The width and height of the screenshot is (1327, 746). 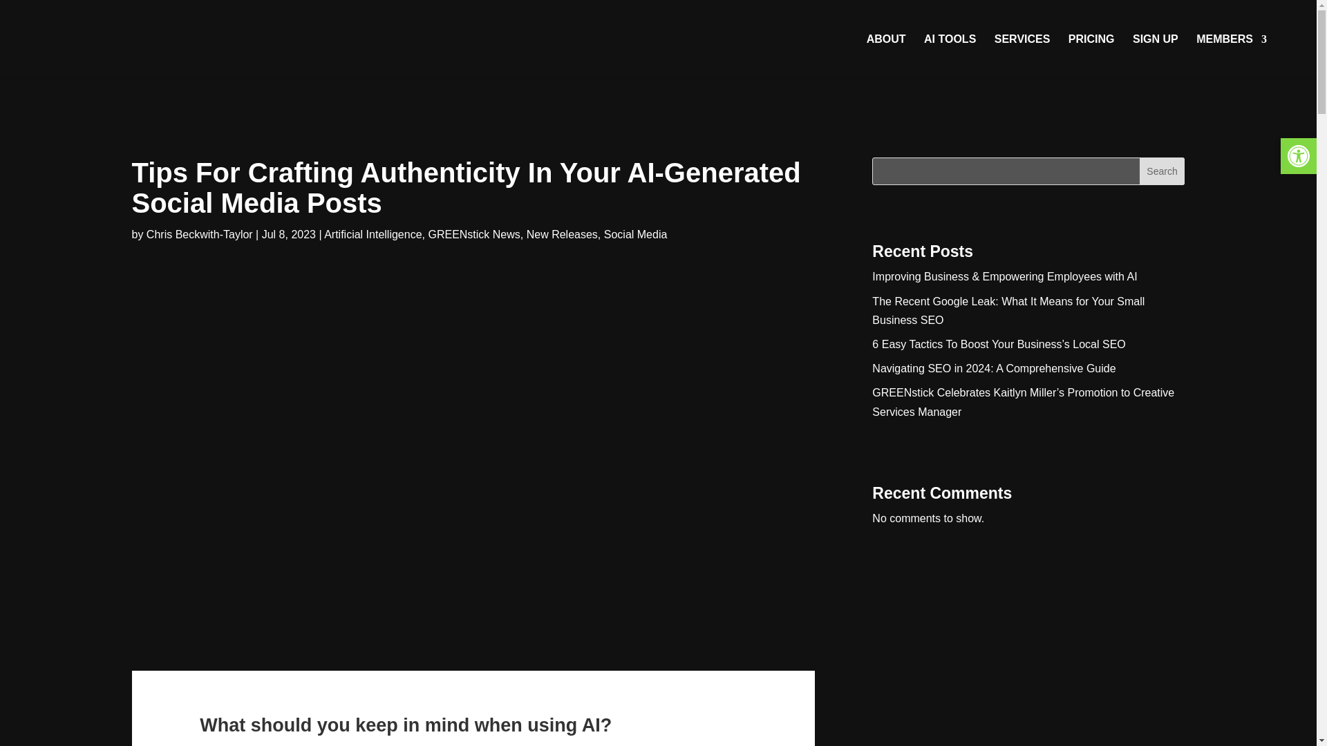 I want to click on ABOUT, so click(x=886, y=57).